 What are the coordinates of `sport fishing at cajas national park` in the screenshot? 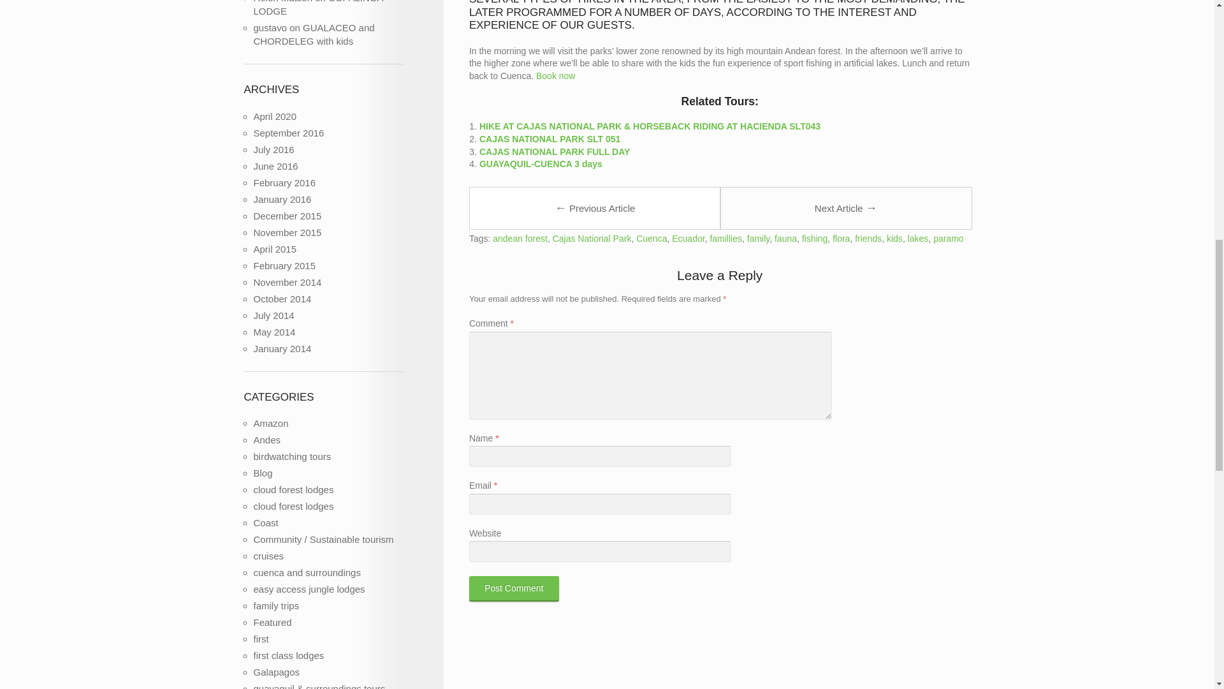 It's located at (555, 76).